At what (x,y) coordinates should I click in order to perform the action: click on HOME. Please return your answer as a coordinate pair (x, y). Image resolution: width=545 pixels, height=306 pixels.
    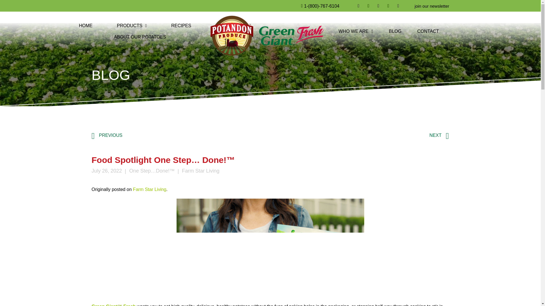
    Looking at the image, I should click on (85, 26).